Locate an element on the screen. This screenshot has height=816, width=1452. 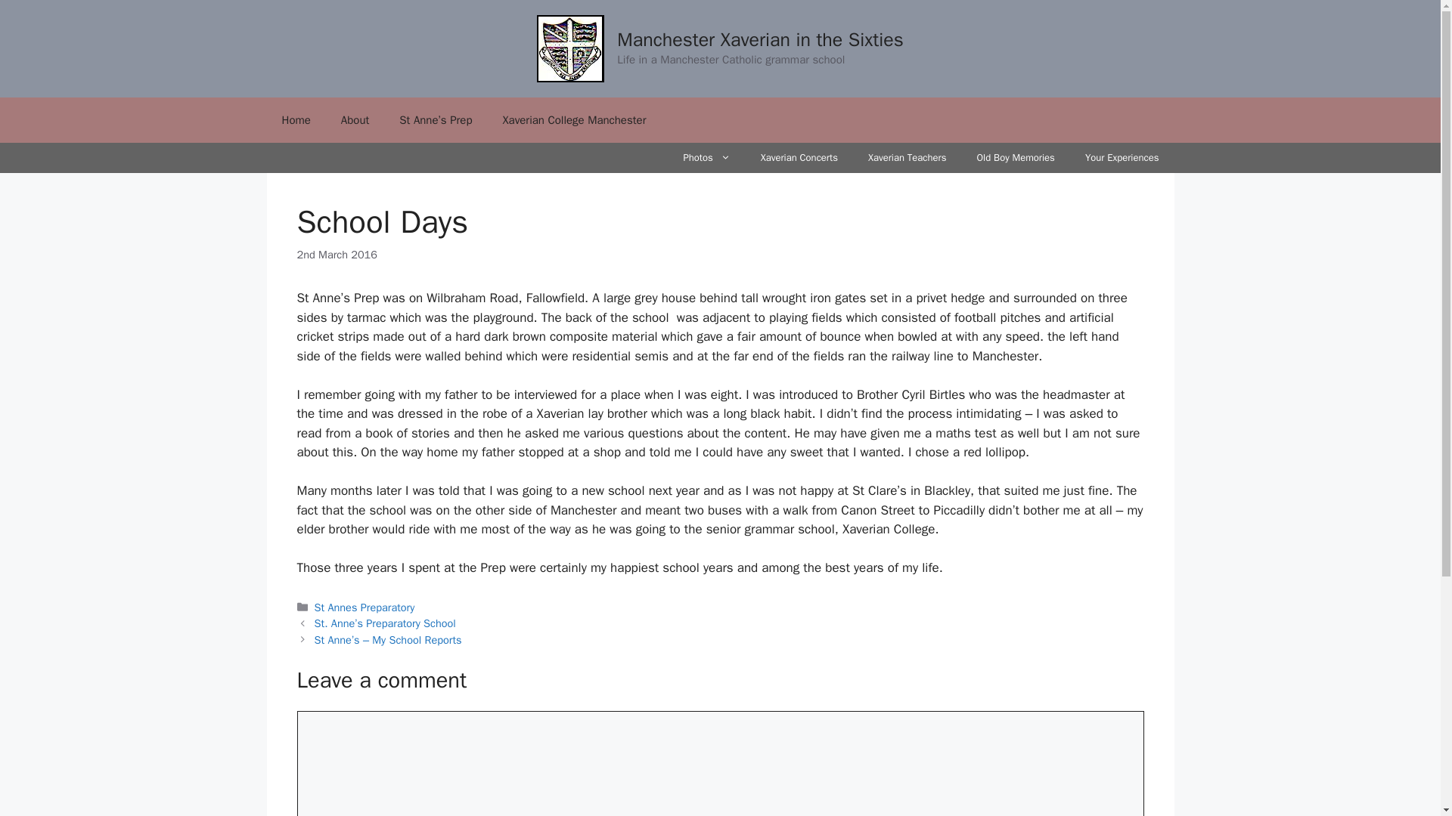
Home is located at coordinates (295, 119).